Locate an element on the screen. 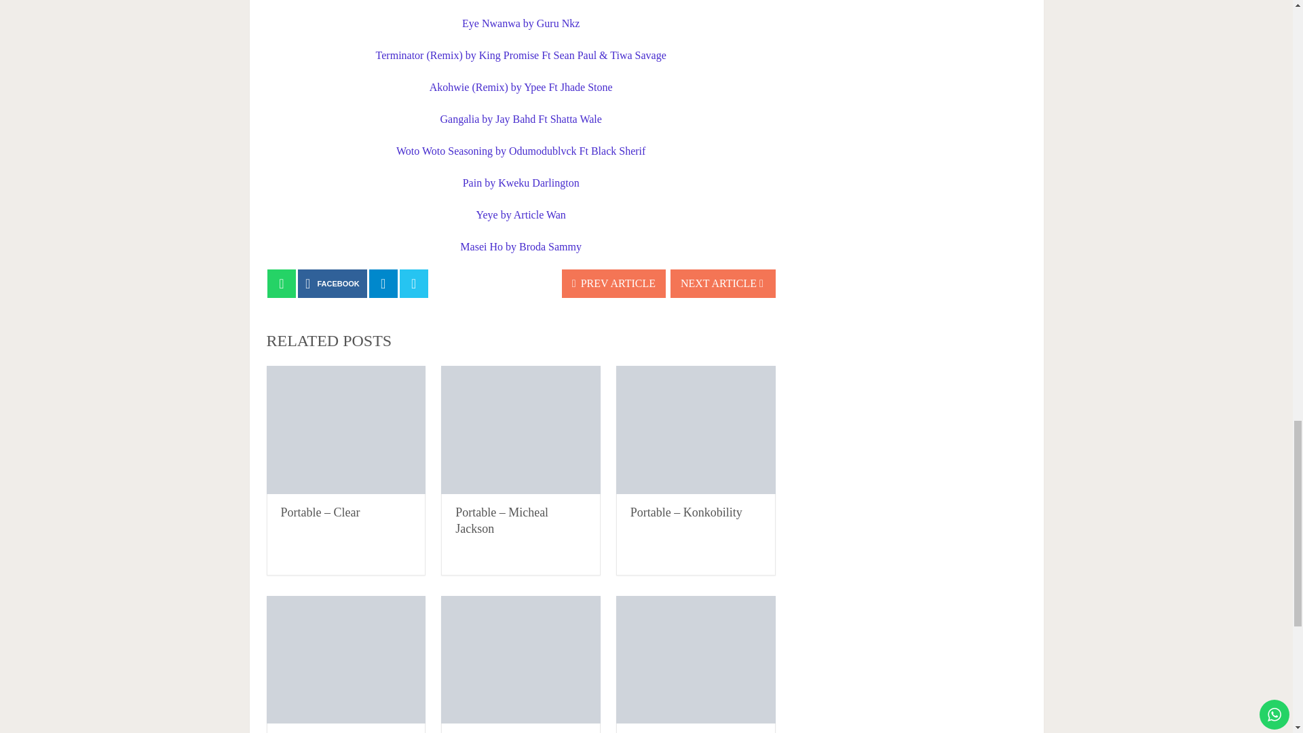  Yeye by Article Wan is located at coordinates (521, 214).